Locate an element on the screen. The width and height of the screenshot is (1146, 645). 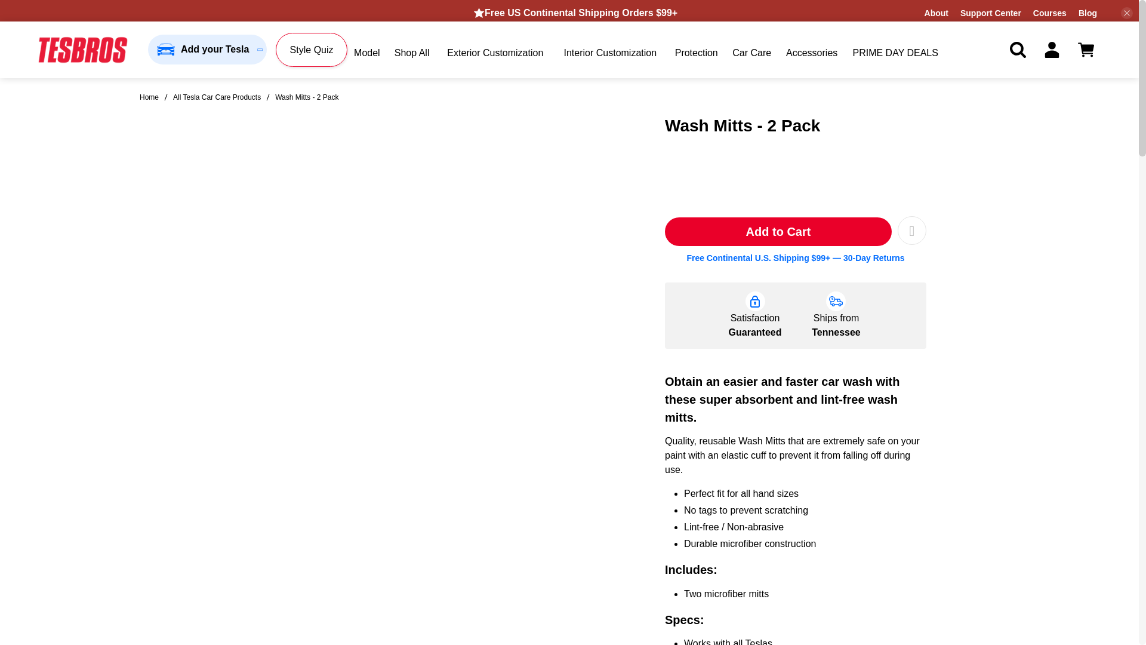
TESBROS is located at coordinates (82, 50).